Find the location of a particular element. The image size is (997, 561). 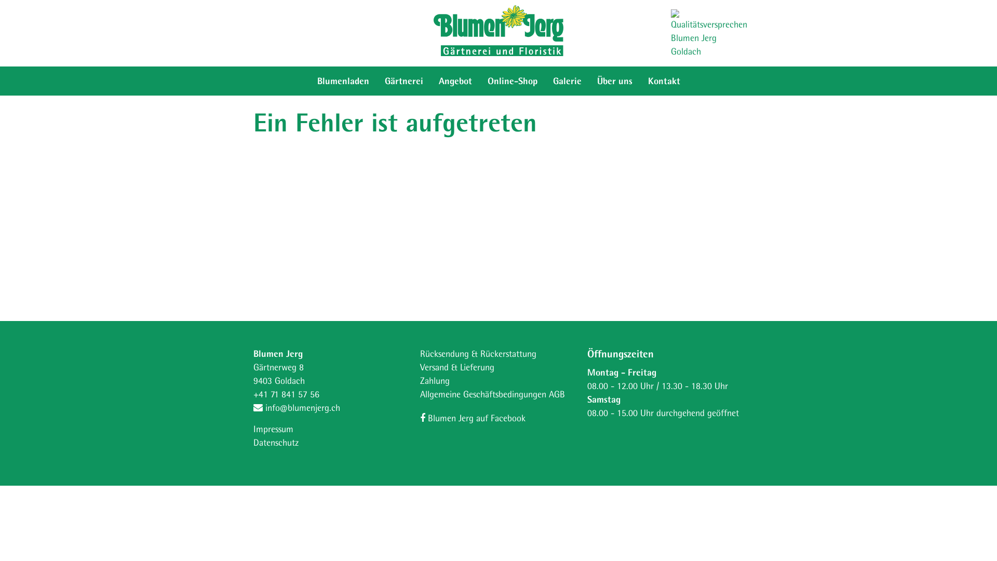

Blumenladen is located at coordinates (343, 81).